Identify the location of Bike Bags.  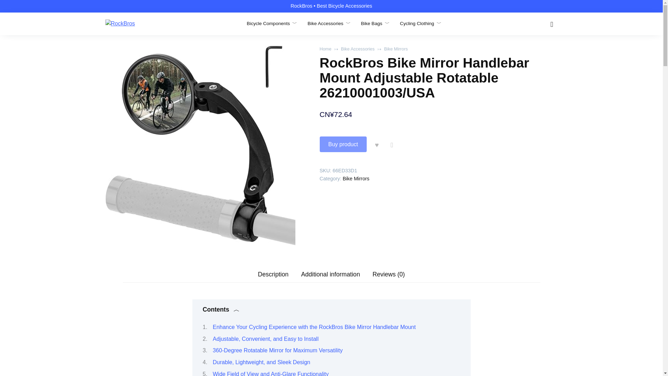
(375, 23).